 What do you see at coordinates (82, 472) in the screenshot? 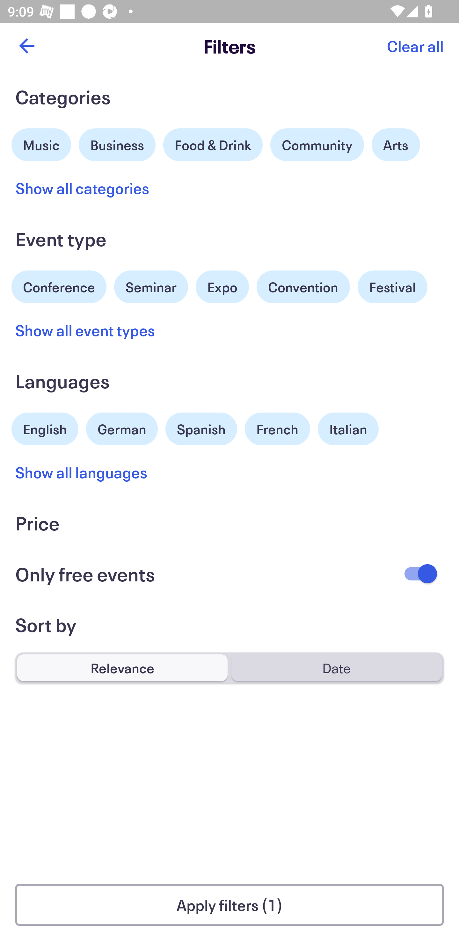
I see `Show all languages` at bounding box center [82, 472].